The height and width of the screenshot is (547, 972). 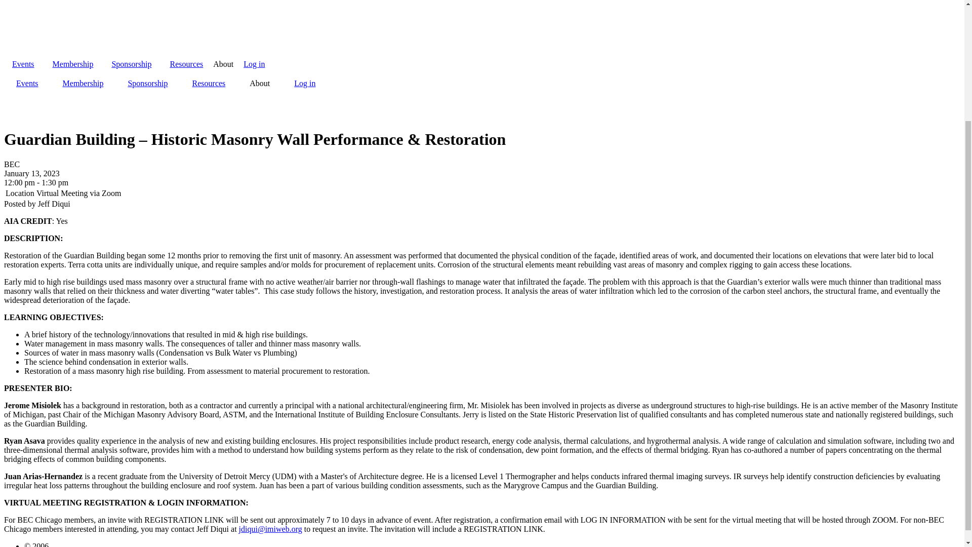 What do you see at coordinates (187, 64) in the screenshot?
I see `Resources` at bounding box center [187, 64].